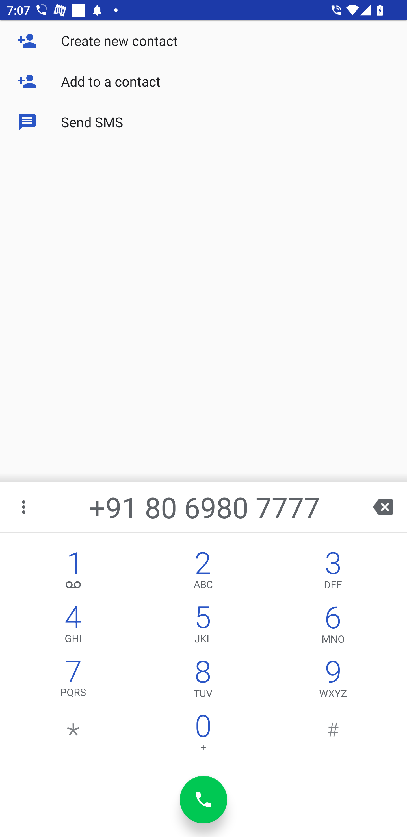  What do you see at coordinates (203, 800) in the screenshot?
I see `dial` at bounding box center [203, 800].